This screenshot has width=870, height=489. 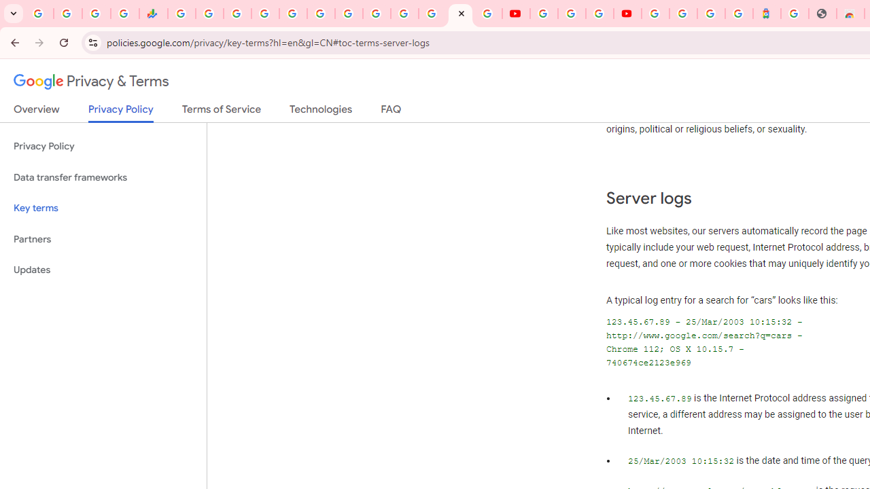 I want to click on YouTube, so click(x=544, y=14).